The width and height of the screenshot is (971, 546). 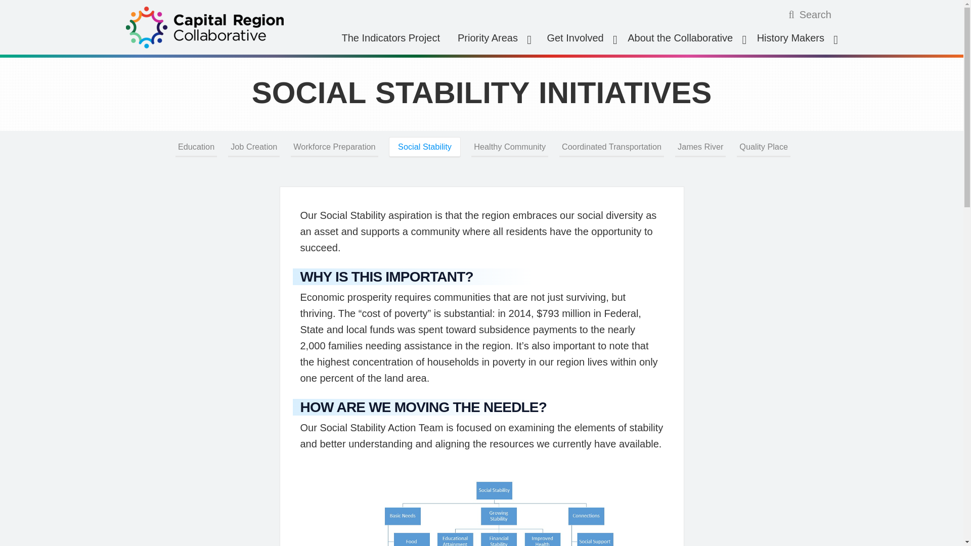 I want to click on The Indicators Project, so click(x=390, y=37).